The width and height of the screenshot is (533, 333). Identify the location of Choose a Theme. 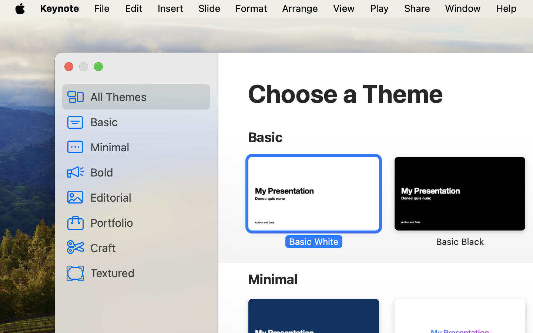
(346, 93).